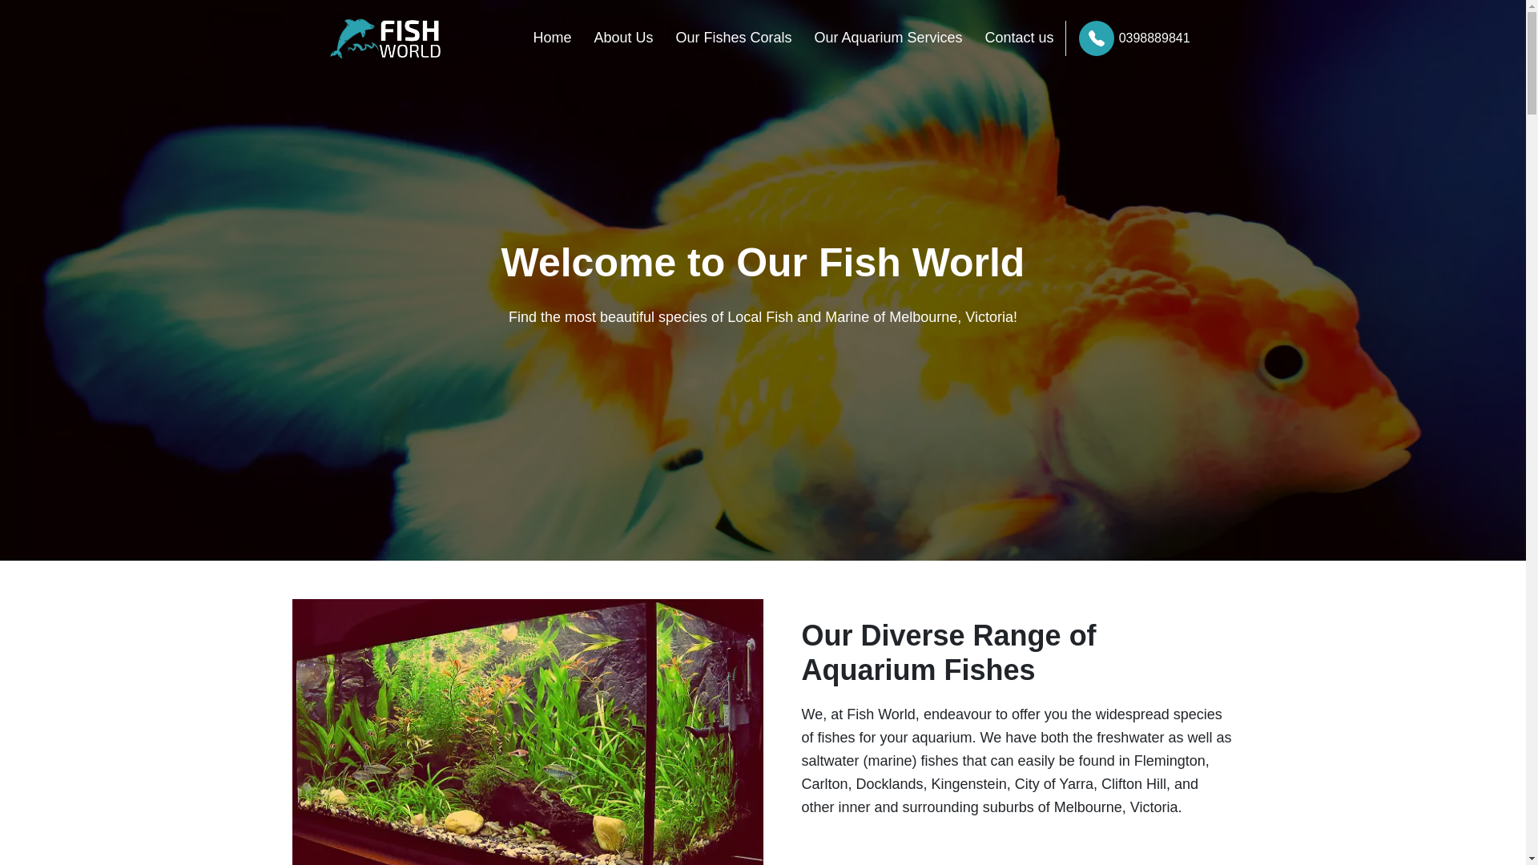  What do you see at coordinates (1128, 38) in the screenshot?
I see `0398889841` at bounding box center [1128, 38].